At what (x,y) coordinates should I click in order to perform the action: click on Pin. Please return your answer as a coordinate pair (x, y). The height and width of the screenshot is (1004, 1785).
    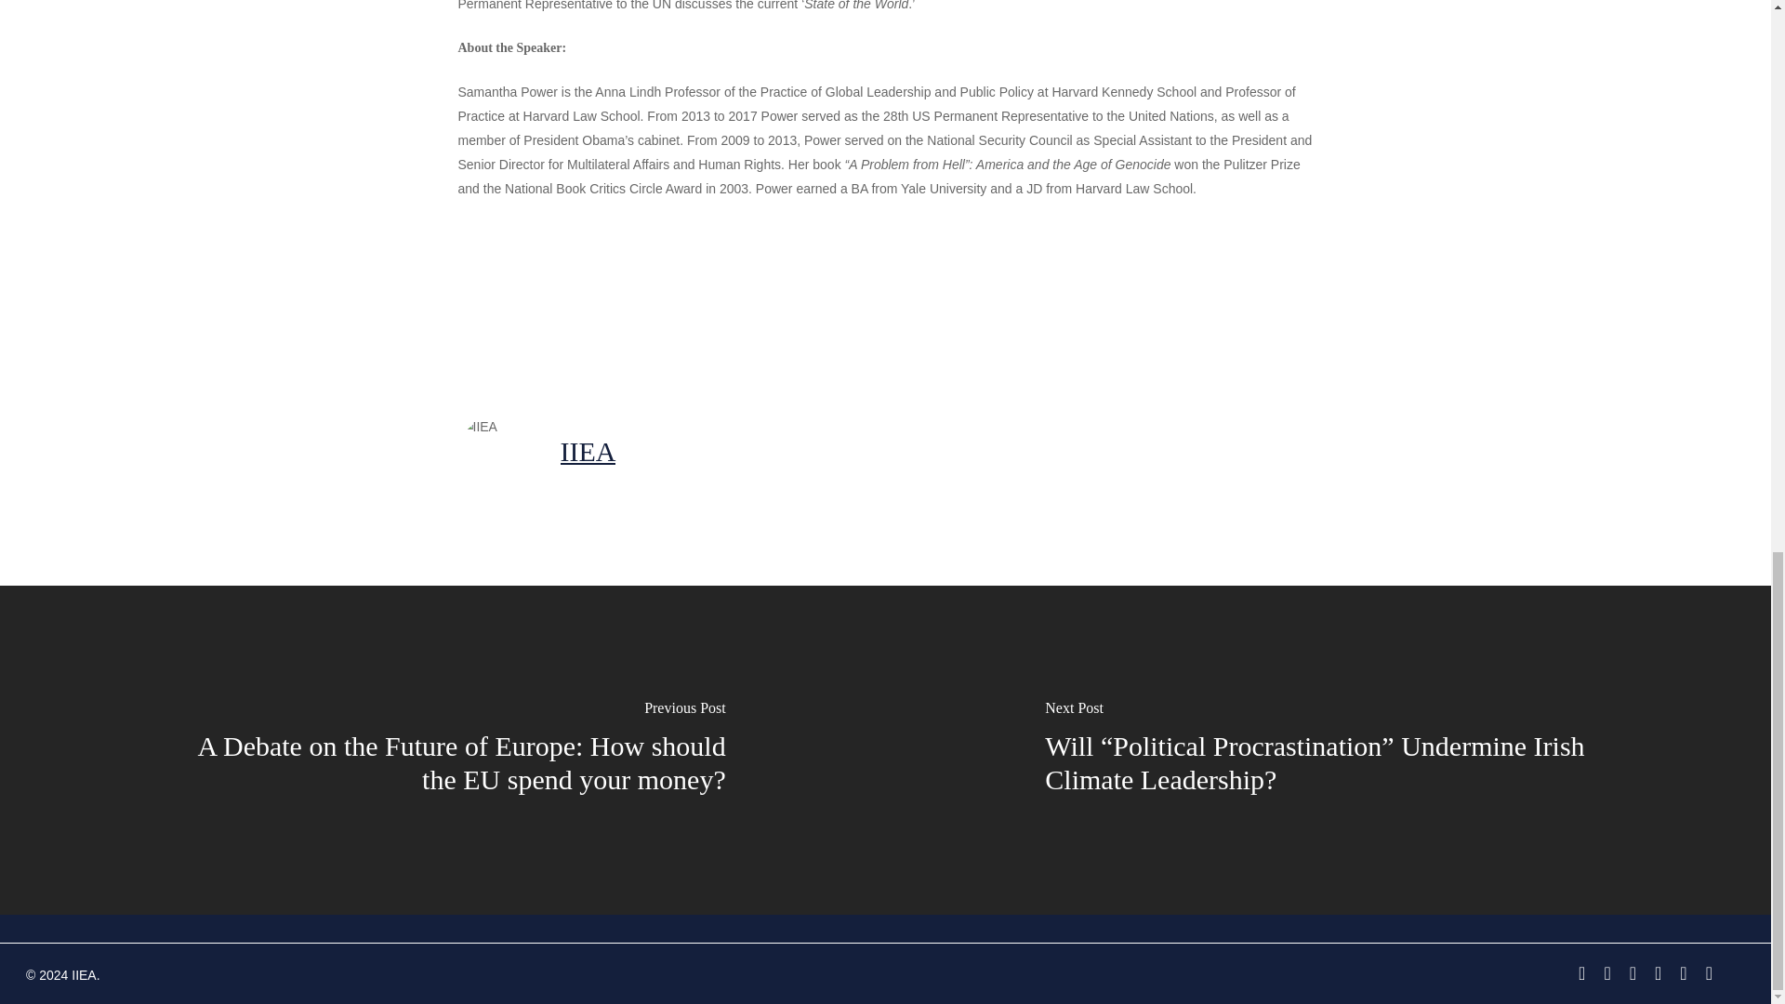
    Looking at the image, I should click on (849, 302).